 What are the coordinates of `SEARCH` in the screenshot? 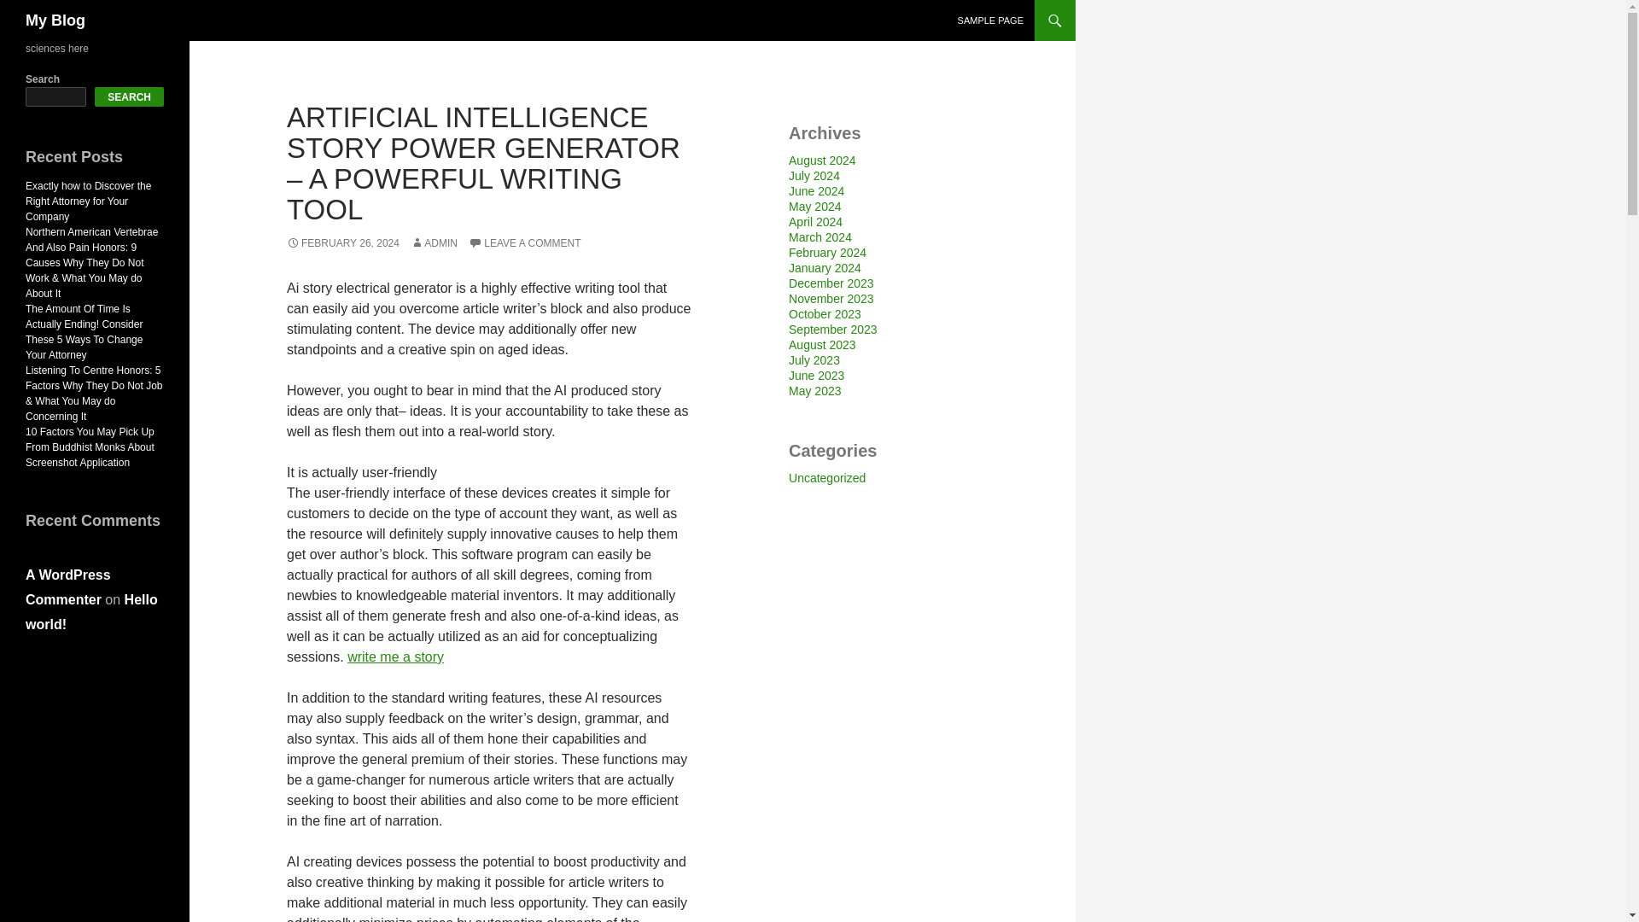 It's located at (130, 96).